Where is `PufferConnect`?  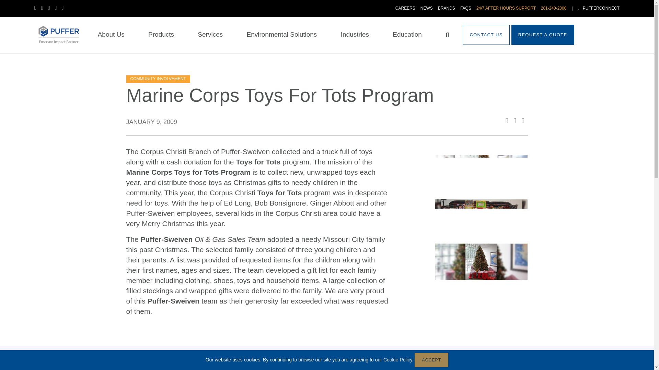
PufferConnect is located at coordinates (599, 8).